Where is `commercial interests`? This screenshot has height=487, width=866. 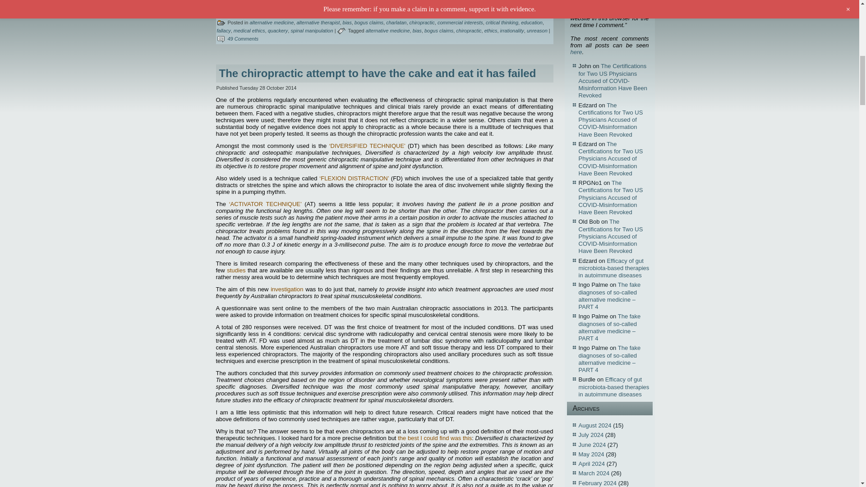 commercial interests is located at coordinates (460, 23).